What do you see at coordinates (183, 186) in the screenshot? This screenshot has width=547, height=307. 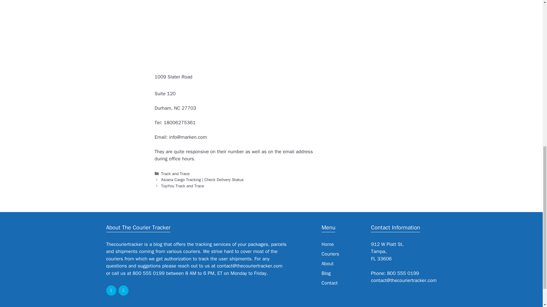 I see `TopYou Track and Trace` at bounding box center [183, 186].